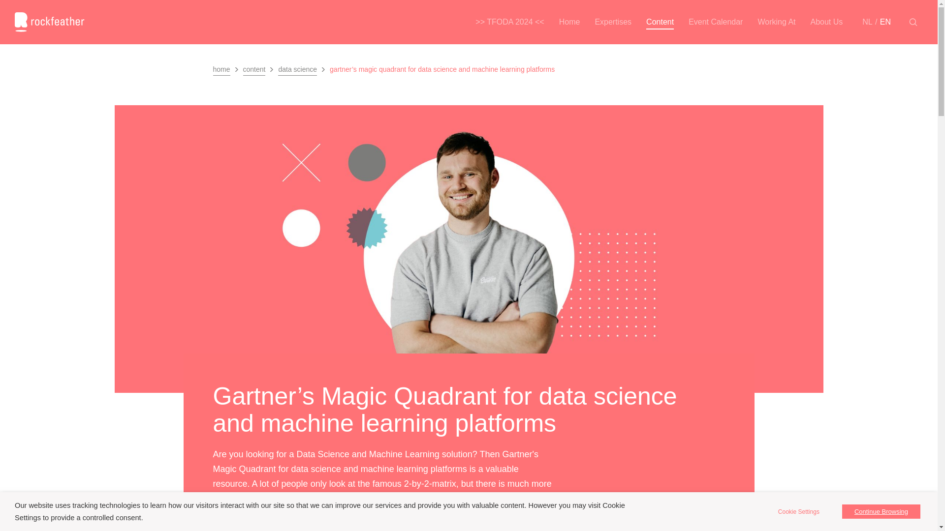  Describe the element at coordinates (716, 22) in the screenshot. I see `Event Calendar` at that location.